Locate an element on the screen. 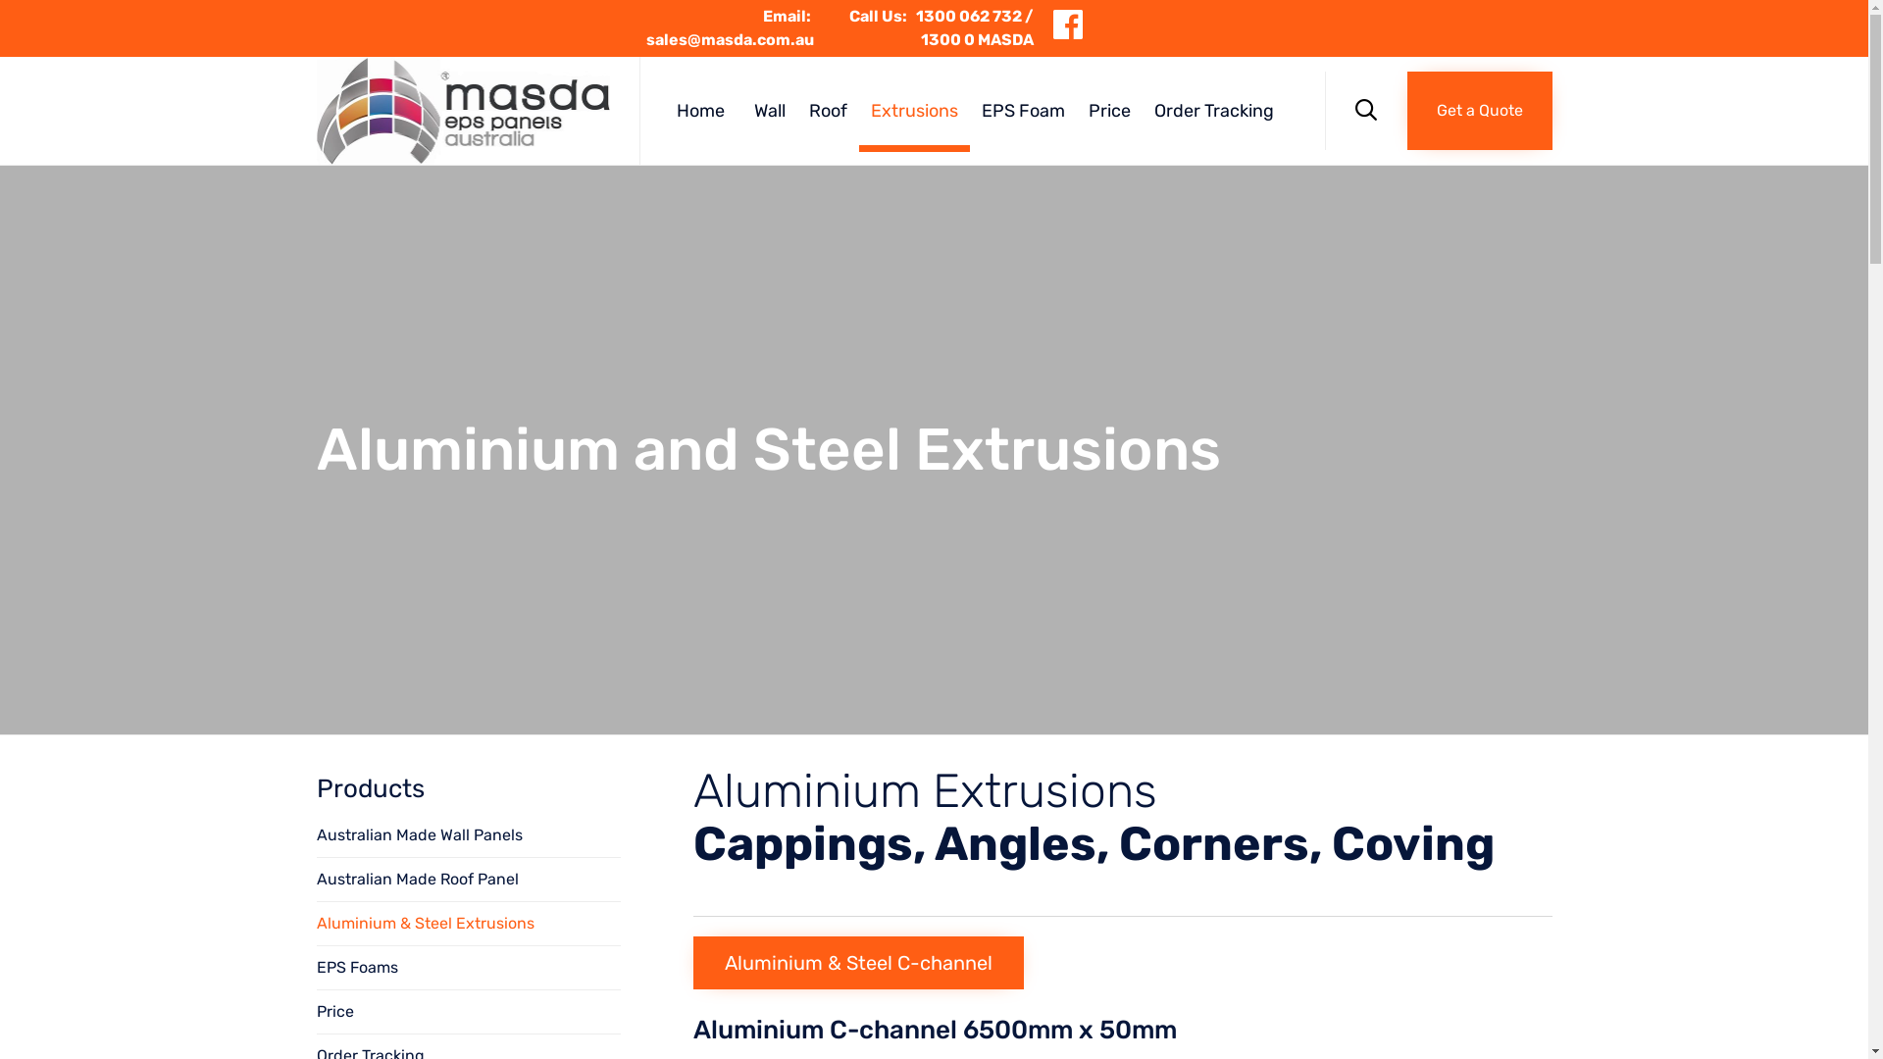 The image size is (1883, 1059). Price is located at coordinates (468, 1012).